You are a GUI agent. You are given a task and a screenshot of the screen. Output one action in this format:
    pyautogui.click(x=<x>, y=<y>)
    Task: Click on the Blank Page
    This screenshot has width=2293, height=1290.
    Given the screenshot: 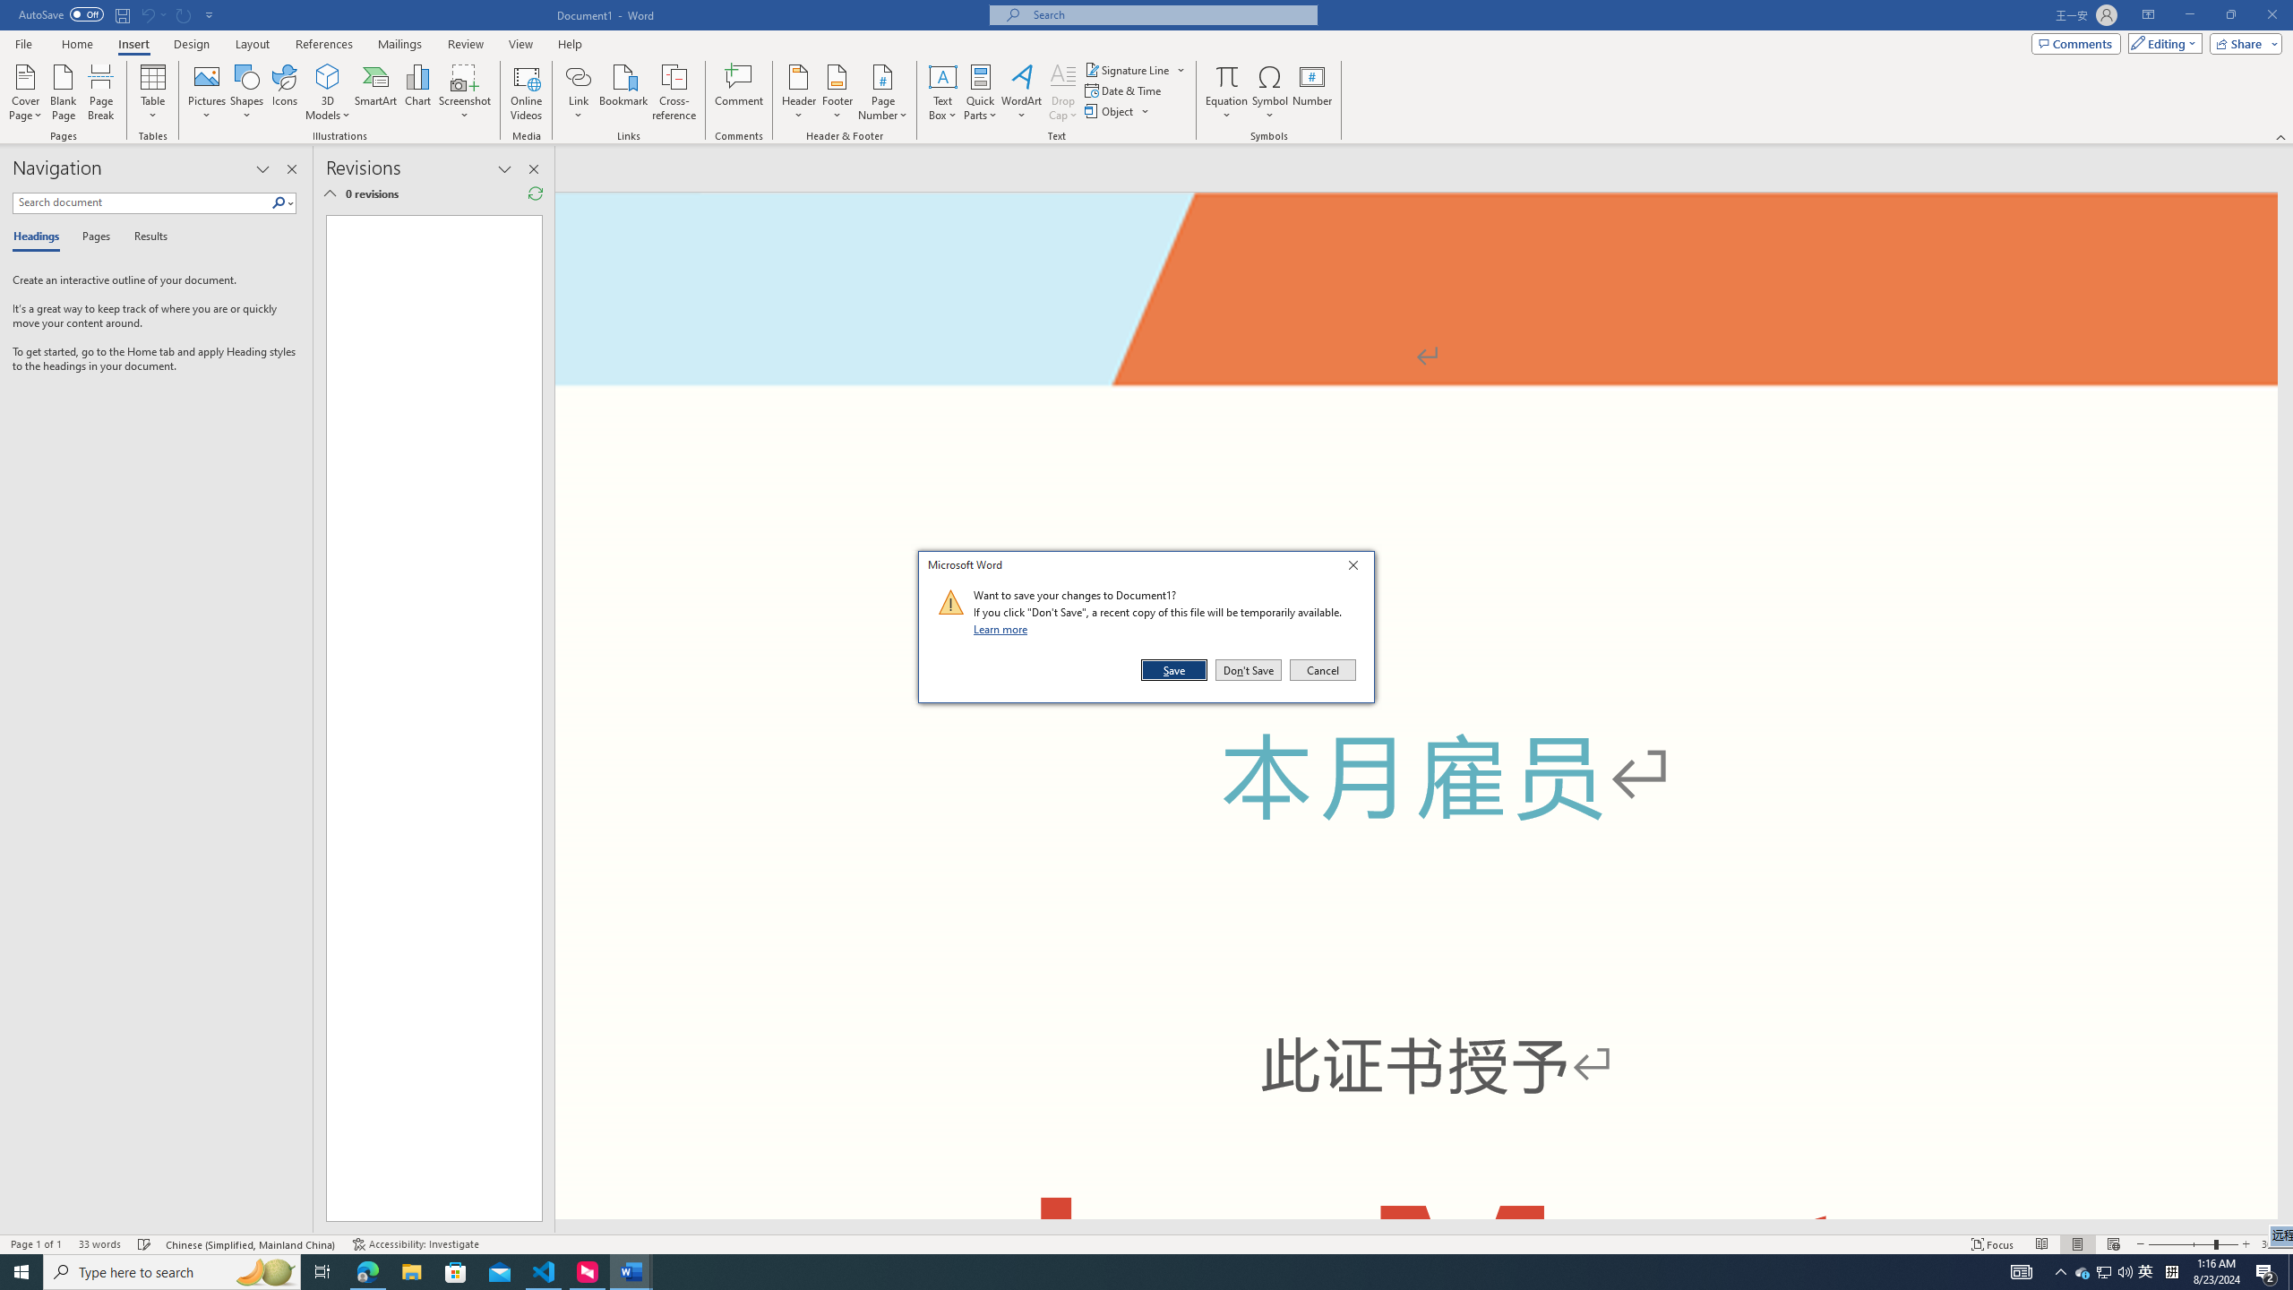 What is the action you would take?
    pyautogui.click(x=64, y=92)
    